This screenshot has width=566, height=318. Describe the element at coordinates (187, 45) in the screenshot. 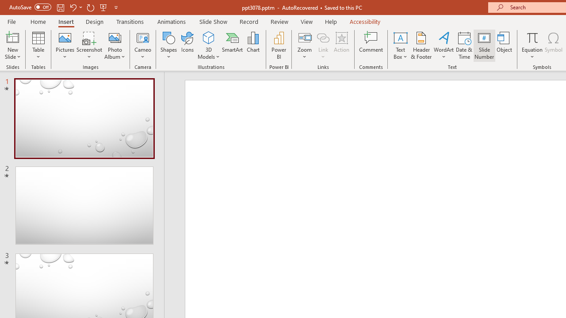

I see `Icons` at that location.